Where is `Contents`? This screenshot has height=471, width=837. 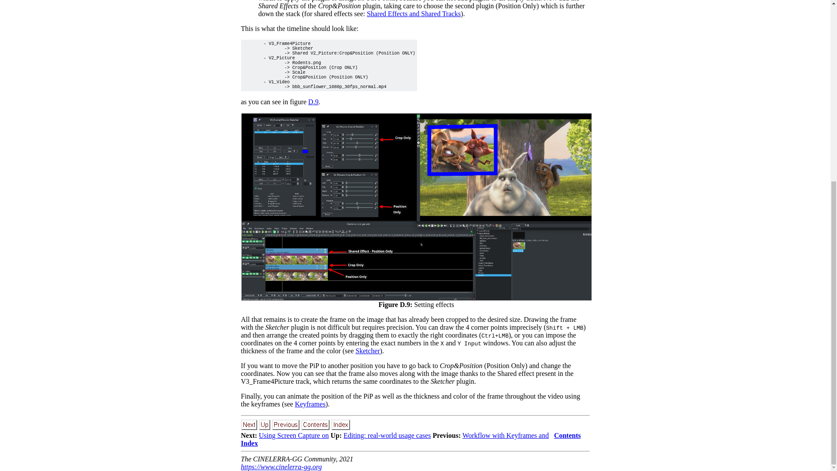
Contents is located at coordinates (568, 435).